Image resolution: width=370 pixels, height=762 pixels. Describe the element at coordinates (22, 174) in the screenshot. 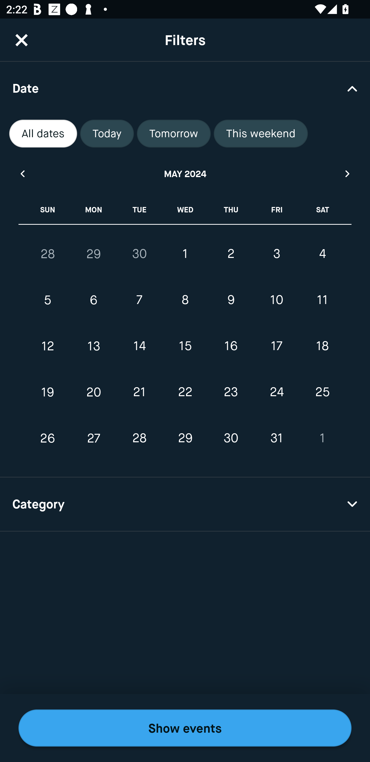

I see `Previous` at that location.